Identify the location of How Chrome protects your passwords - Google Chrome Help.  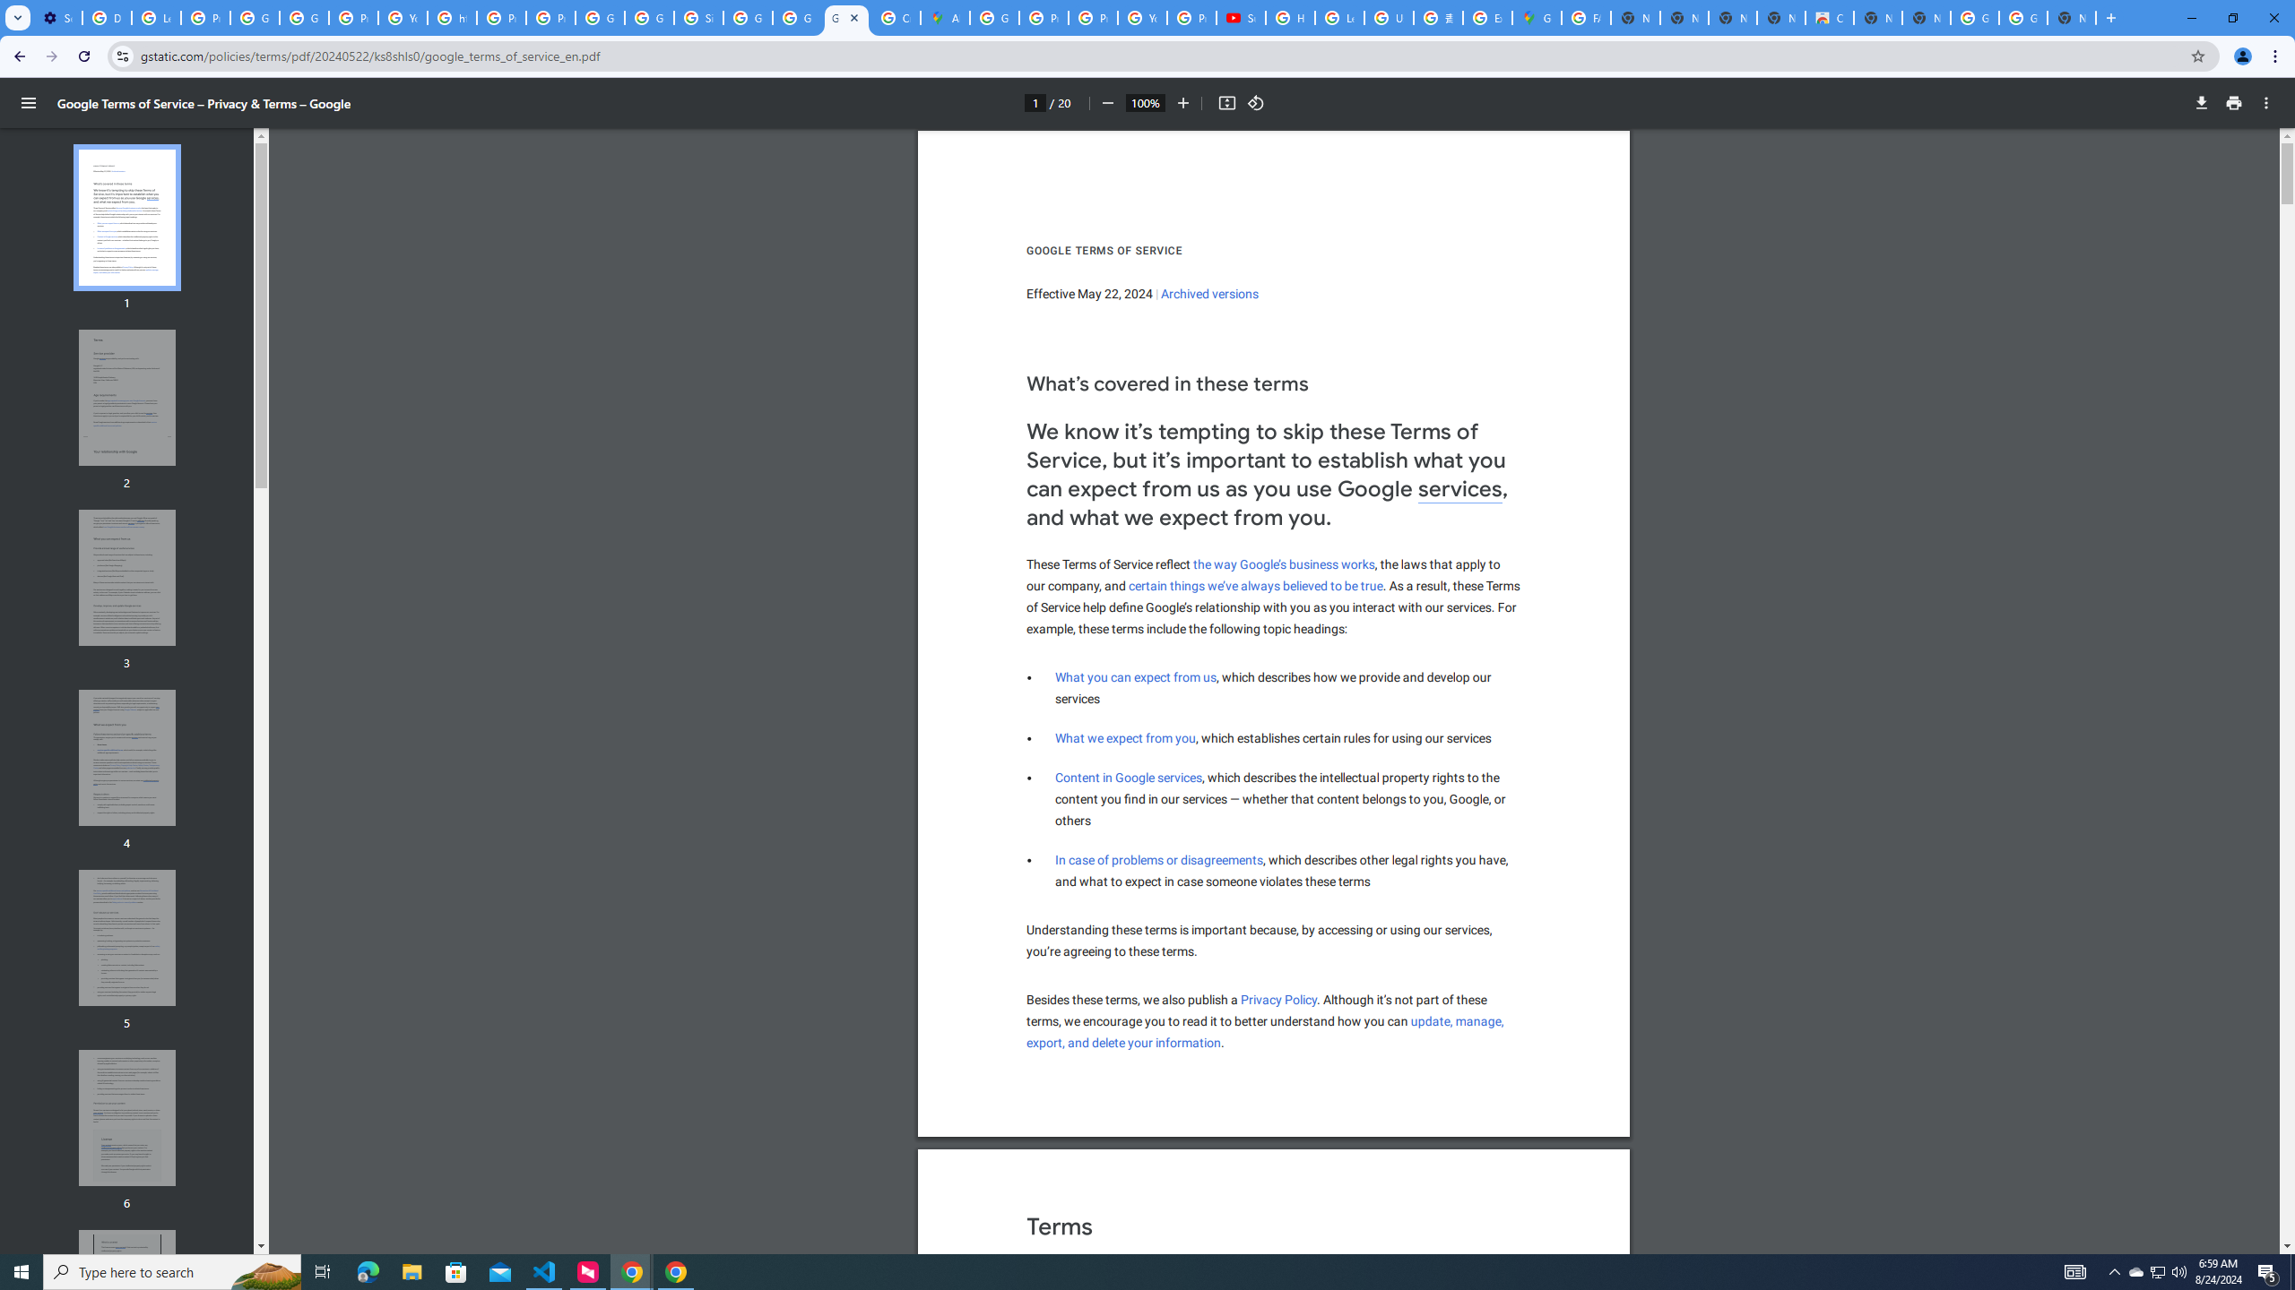
(1291, 18).